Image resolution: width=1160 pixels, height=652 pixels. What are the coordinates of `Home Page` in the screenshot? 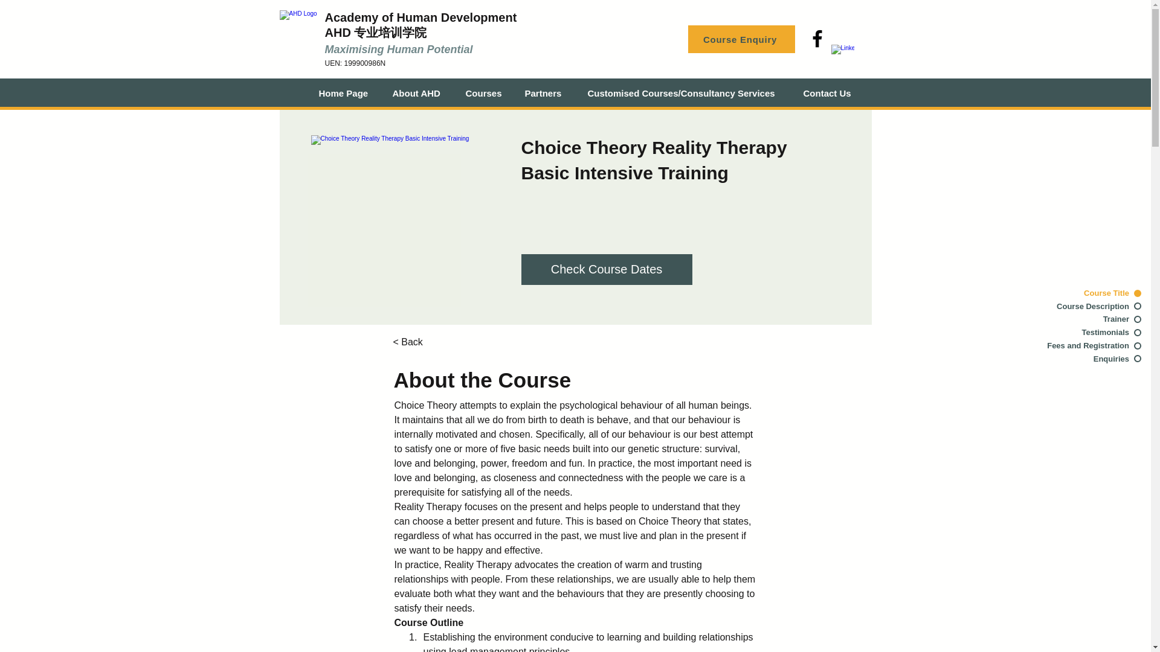 It's located at (349, 93).